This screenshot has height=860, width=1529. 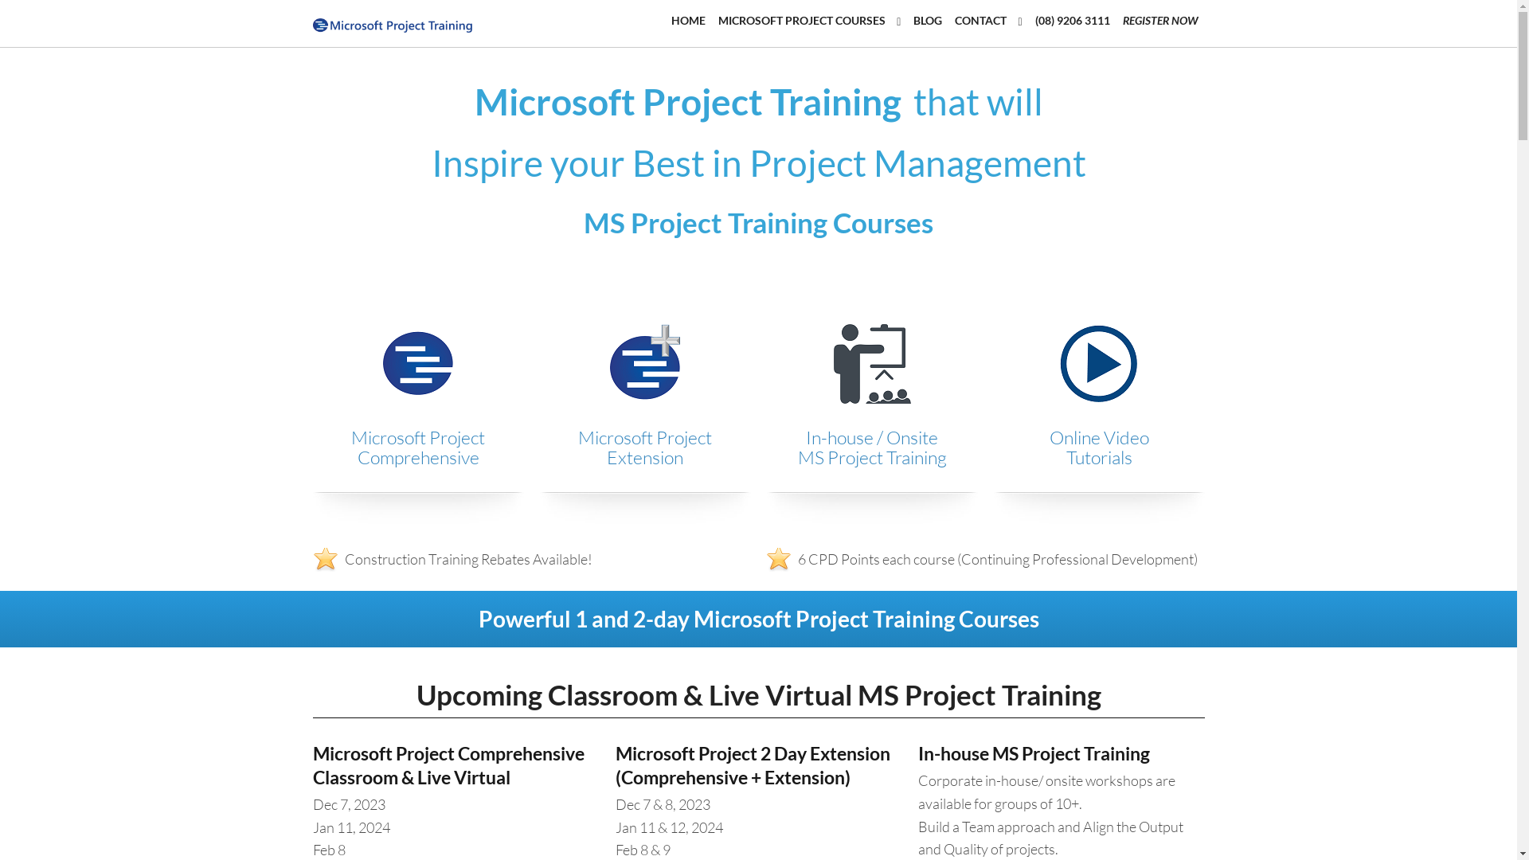 I want to click on Microsoft Project Training, so click(x=392, y=22).